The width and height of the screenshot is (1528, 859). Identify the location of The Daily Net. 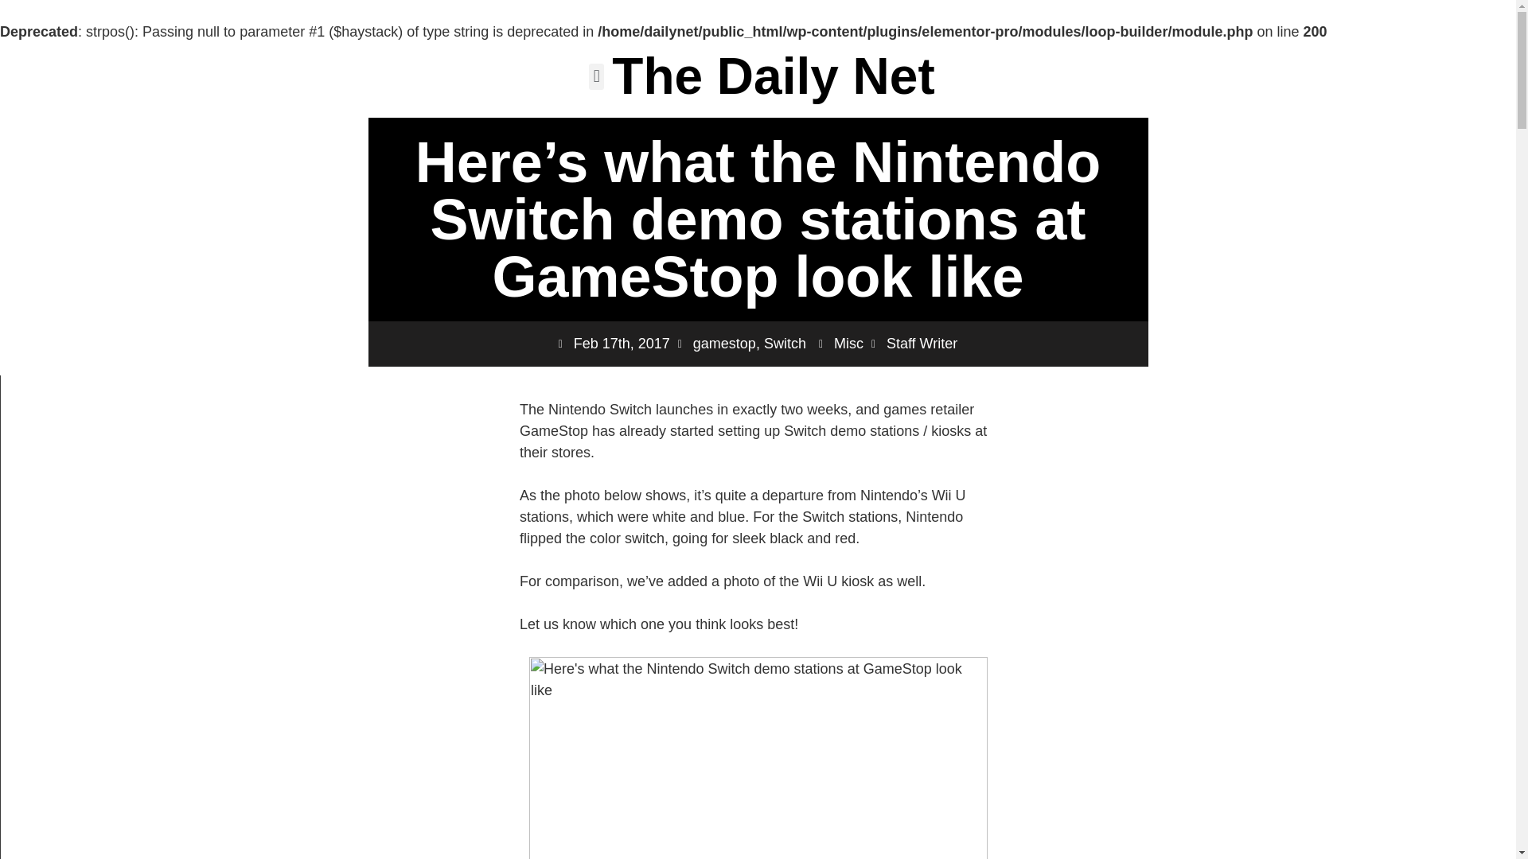
(773, 76).